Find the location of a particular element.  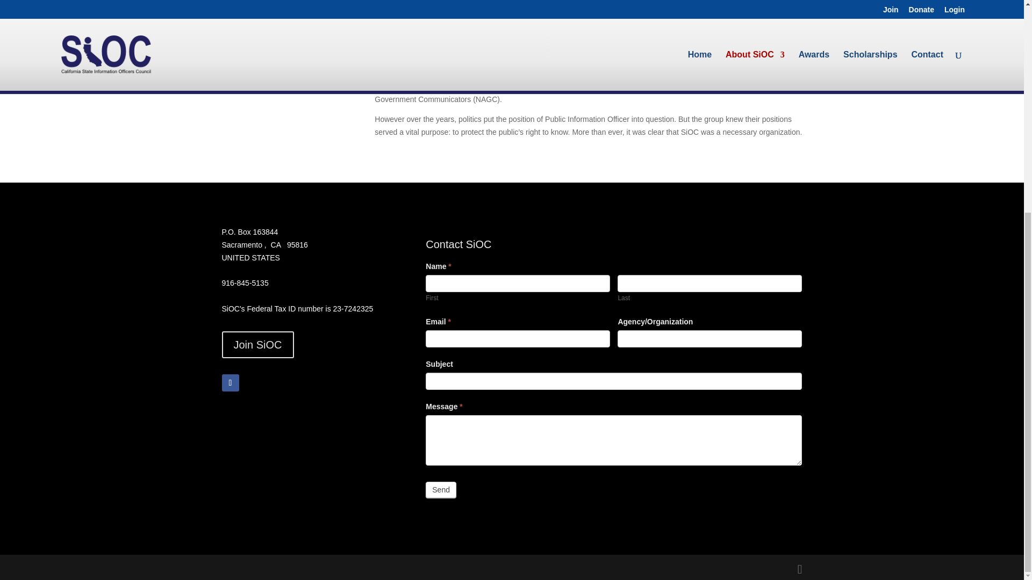

Send is located at coordinates (441, 490).